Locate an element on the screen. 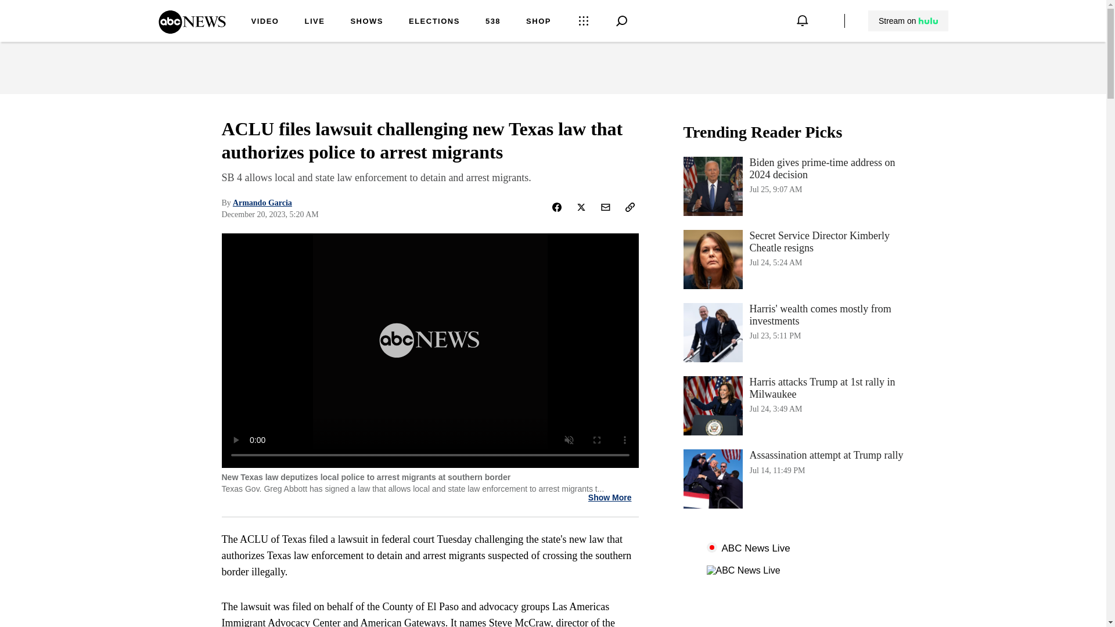 This screenshot has height=627, width=1115. 538 is located at coordinates (314, 22).